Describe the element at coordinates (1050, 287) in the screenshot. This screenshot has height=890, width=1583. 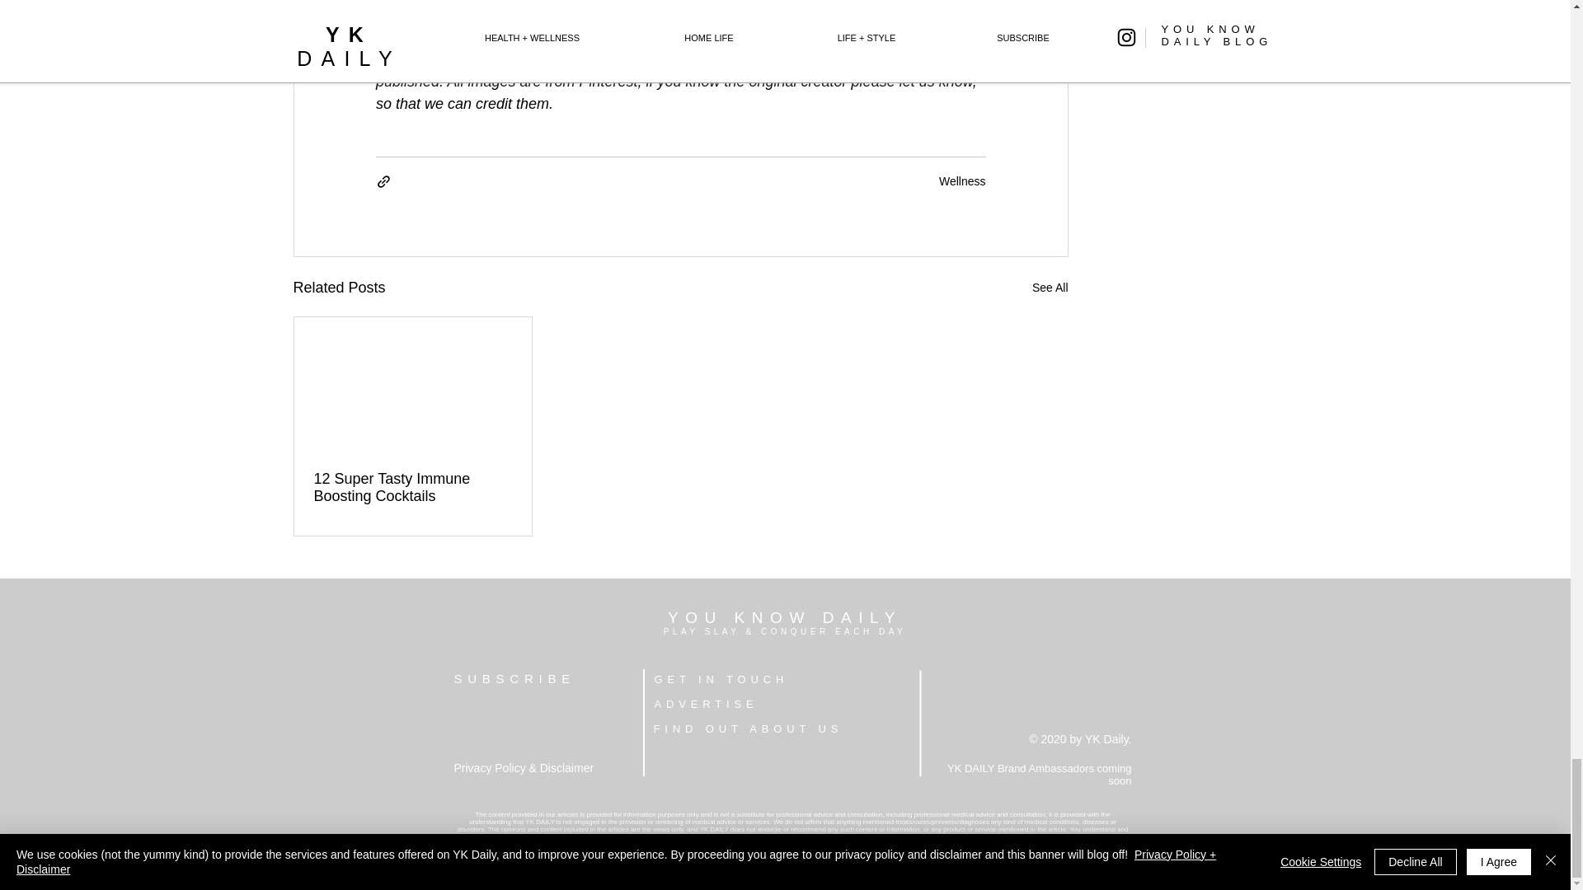
I see `See All` at that location.